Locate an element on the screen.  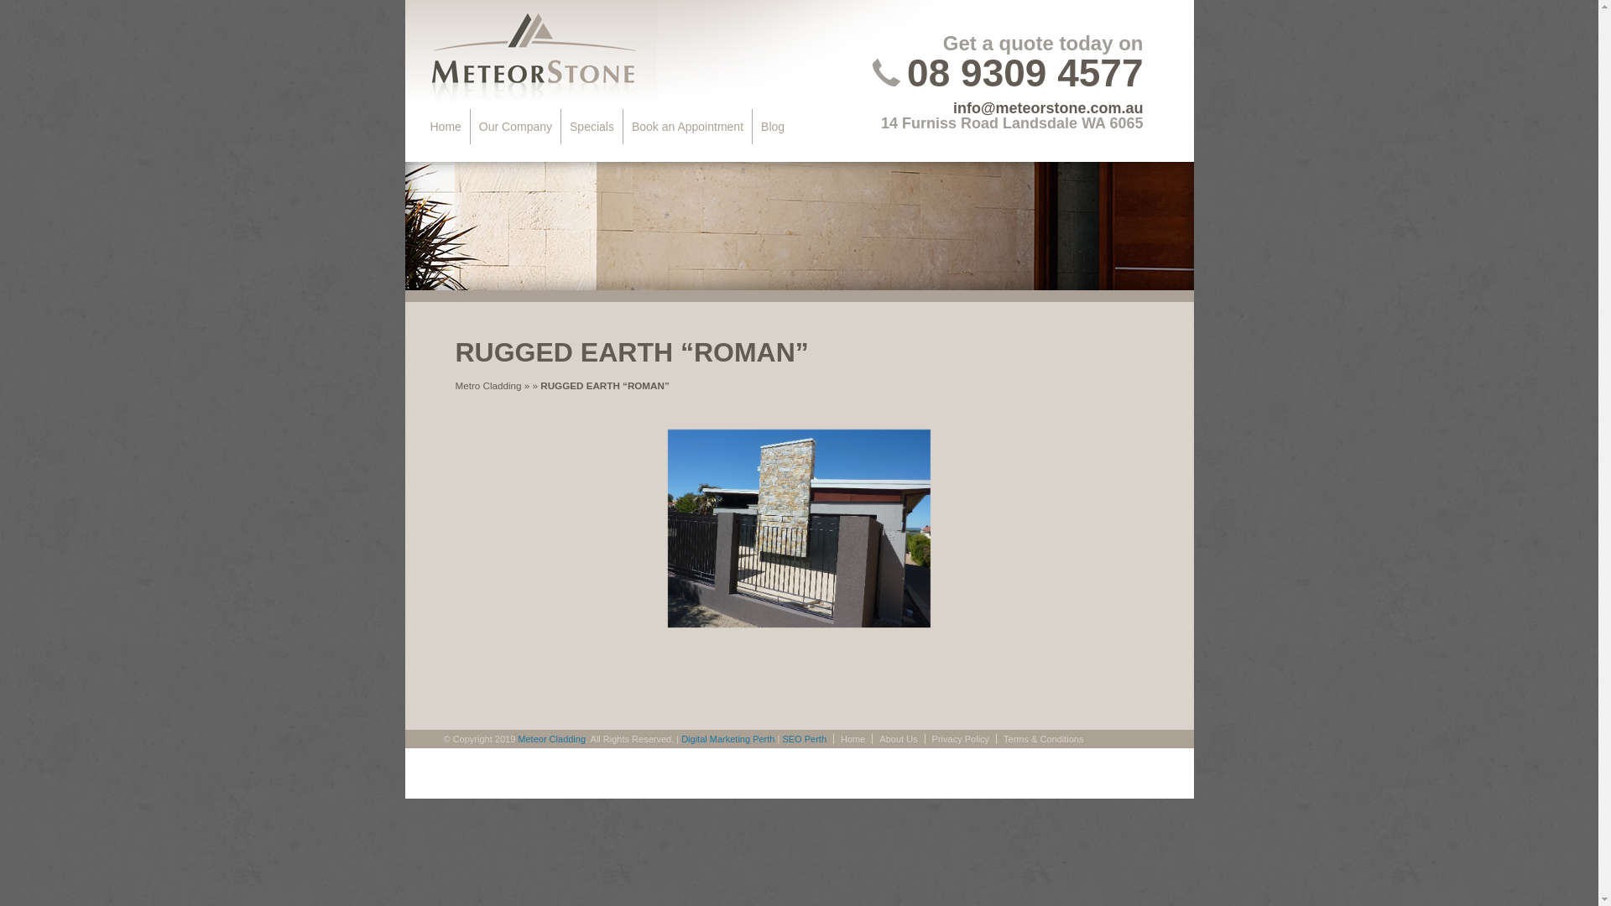
Privacy Policy is located at coordinates (960, 739).